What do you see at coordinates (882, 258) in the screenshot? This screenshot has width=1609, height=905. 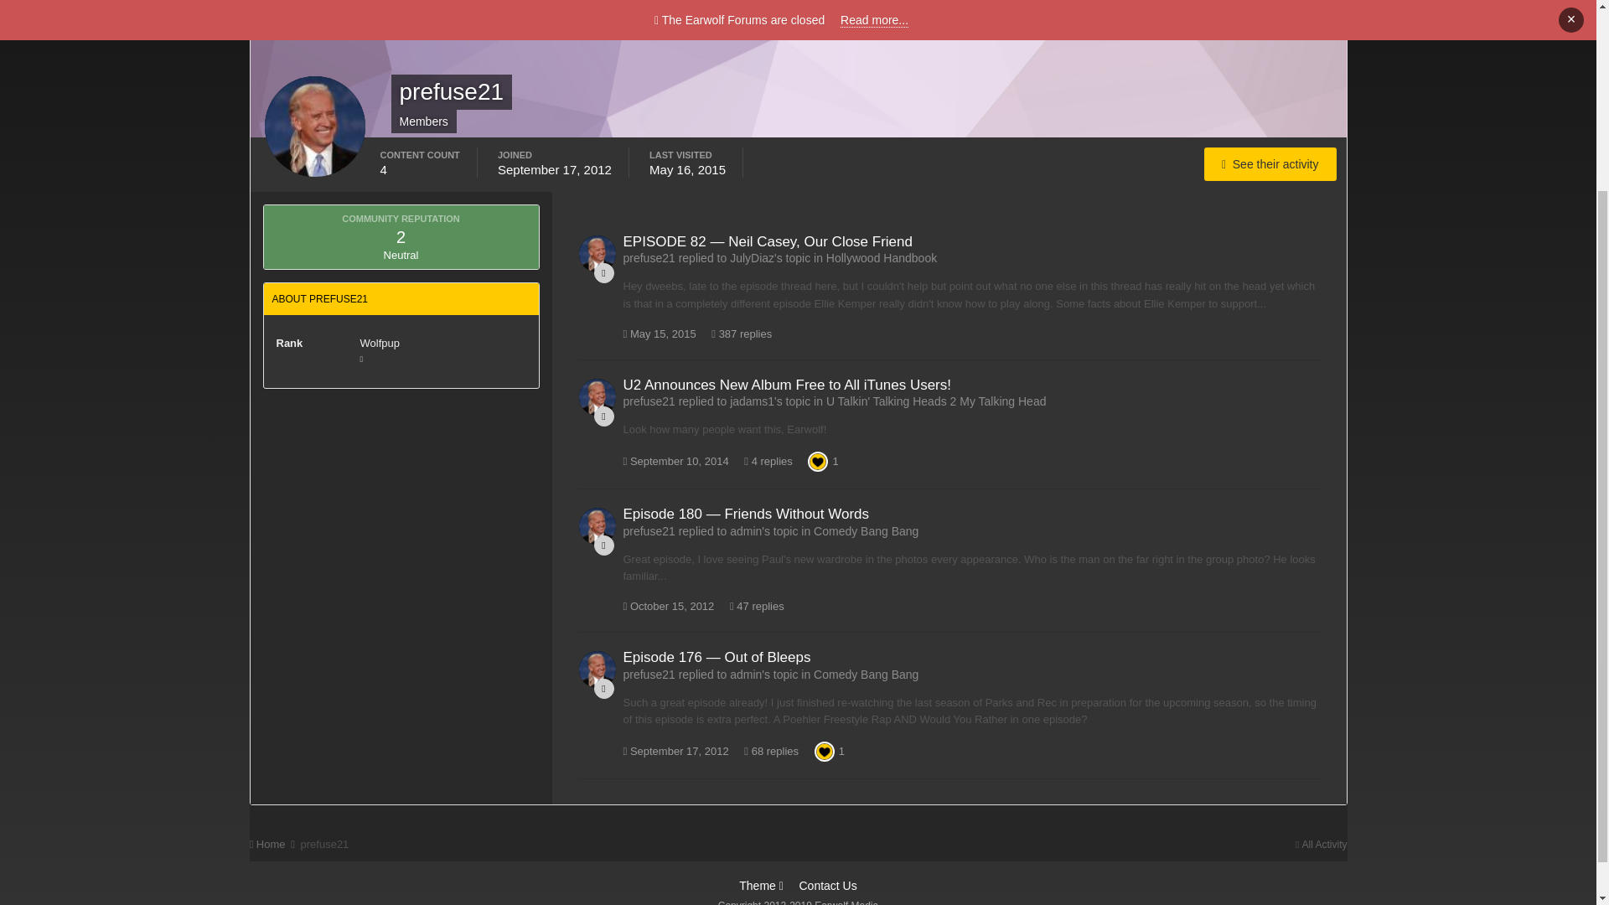 I see `Hollywood Handbook` at bounding box center [882, 258].